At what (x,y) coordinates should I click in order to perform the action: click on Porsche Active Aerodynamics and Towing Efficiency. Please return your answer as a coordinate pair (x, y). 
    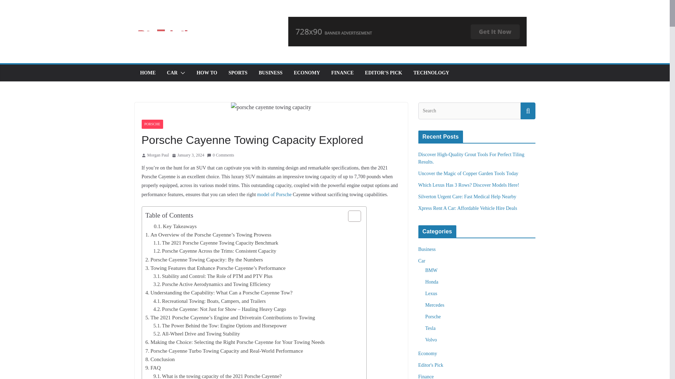
    Looking at the image, I should click on (212, 284).